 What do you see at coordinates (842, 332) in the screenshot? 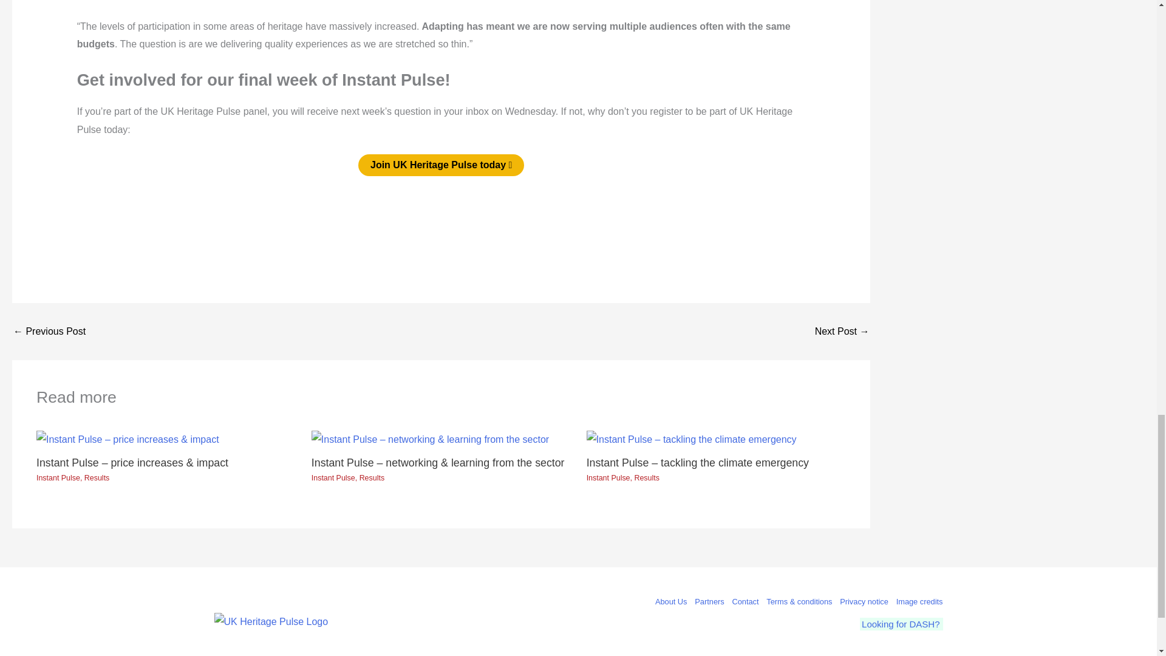
I see `Findings from round 2 of UK Heritage Pulse published` at bounding box center [842, 332].